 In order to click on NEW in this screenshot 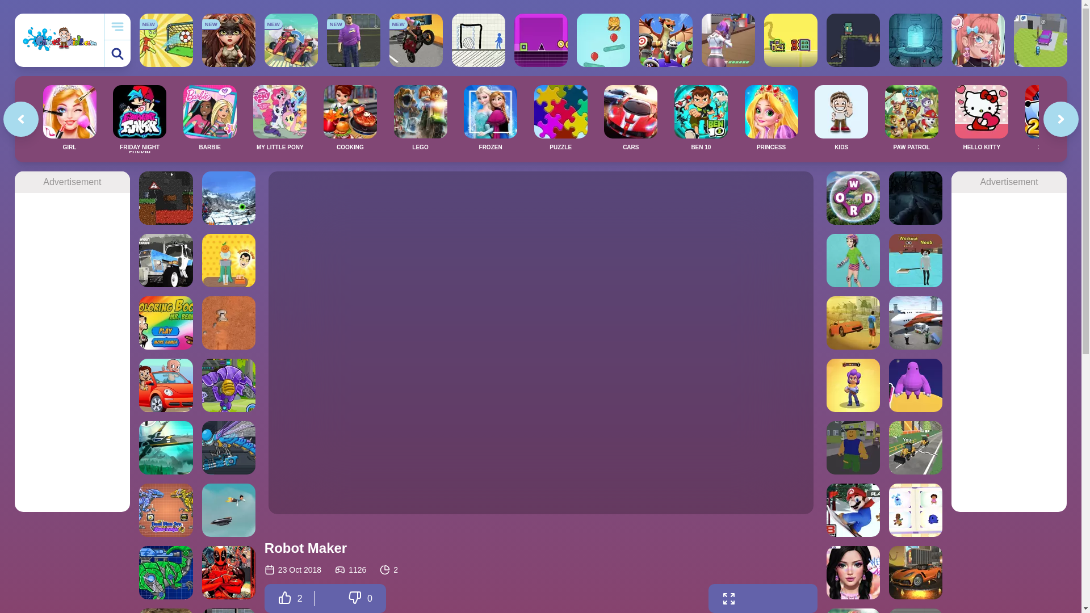, I will do `click(228, 40)`.